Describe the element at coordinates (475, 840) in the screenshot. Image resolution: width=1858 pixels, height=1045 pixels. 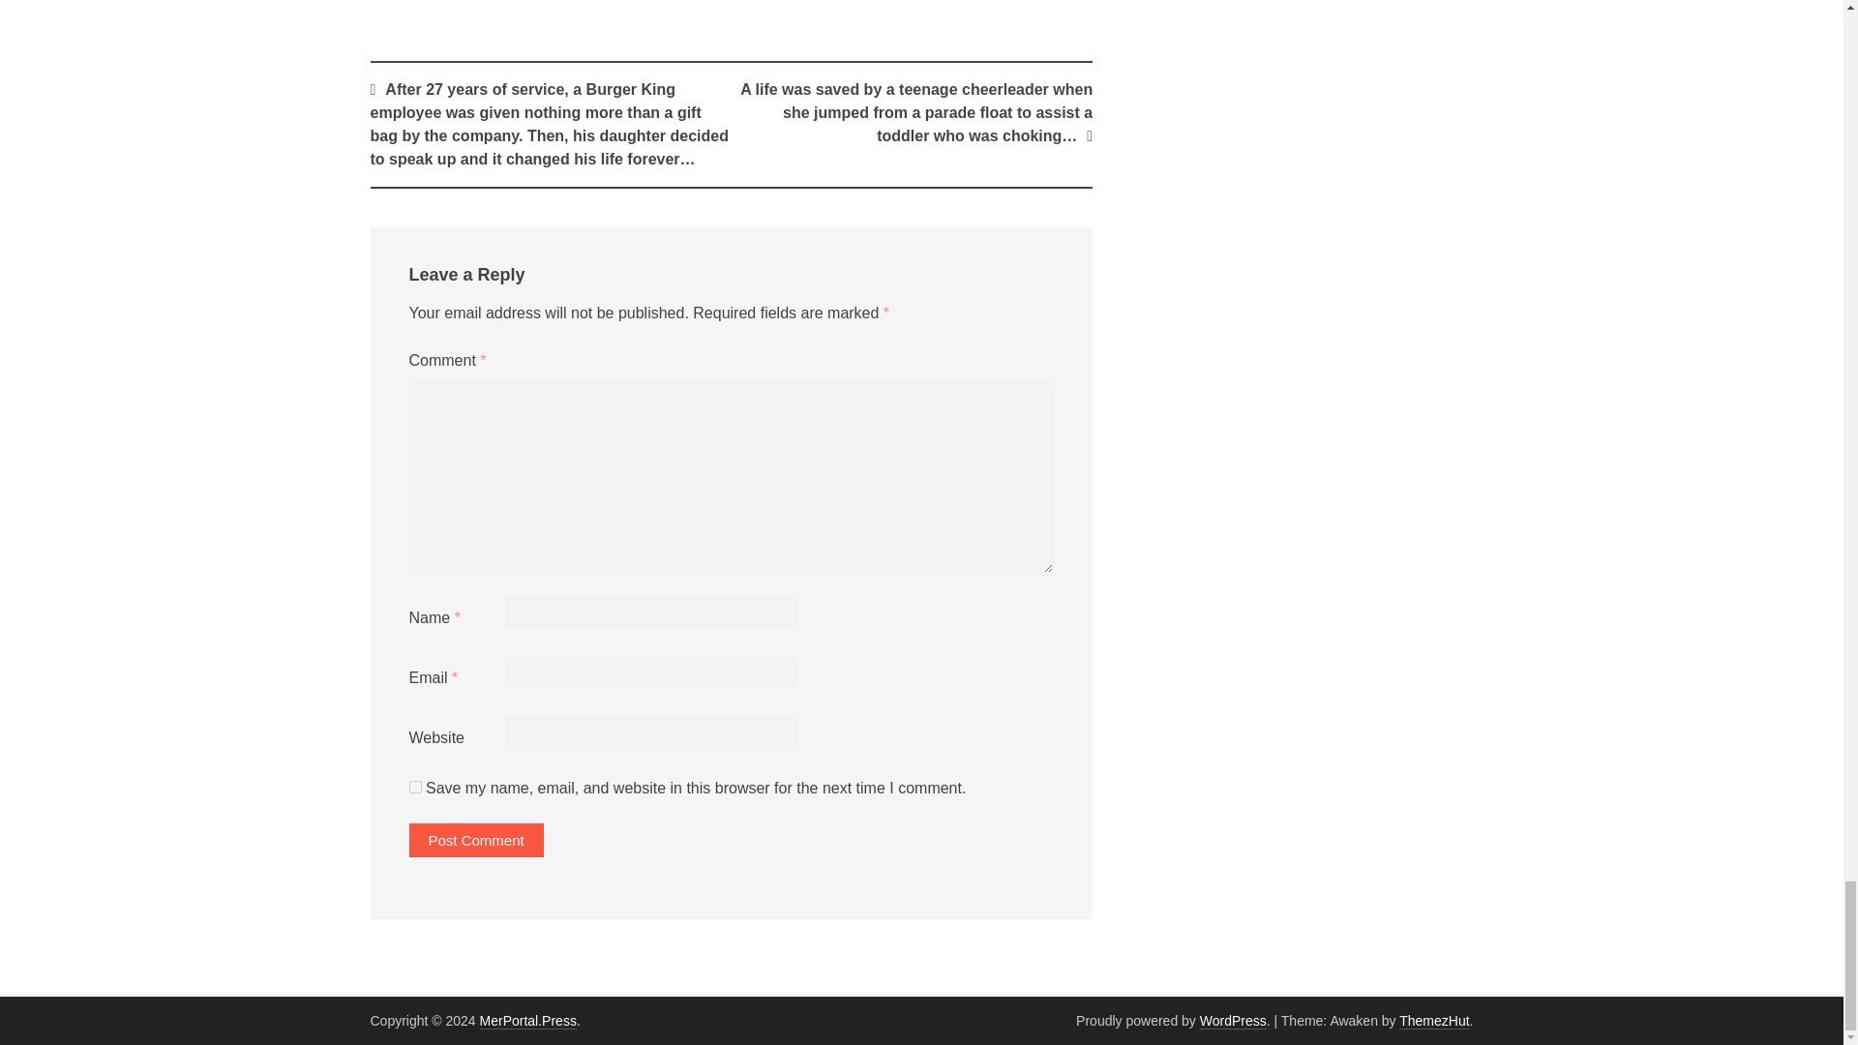
I see `Post Comment` at that location.